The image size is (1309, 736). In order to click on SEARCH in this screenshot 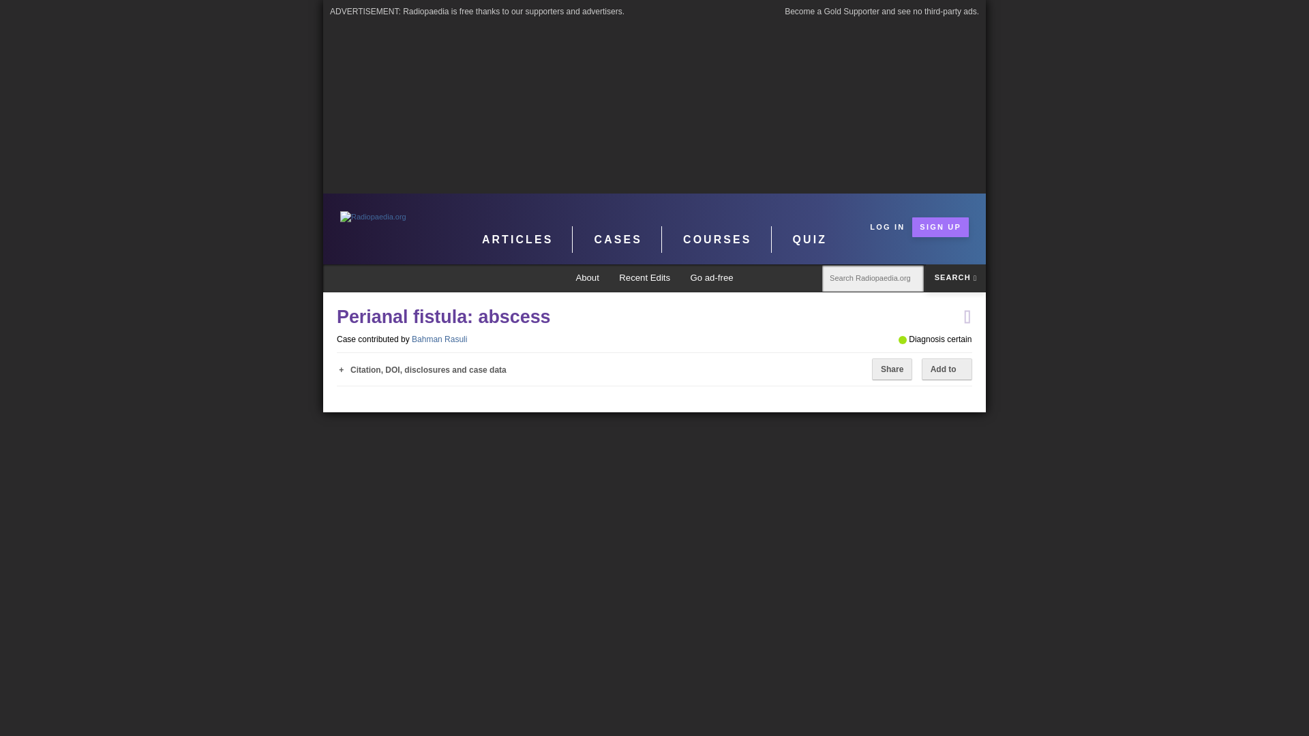, I will do `click(955, 277)`.